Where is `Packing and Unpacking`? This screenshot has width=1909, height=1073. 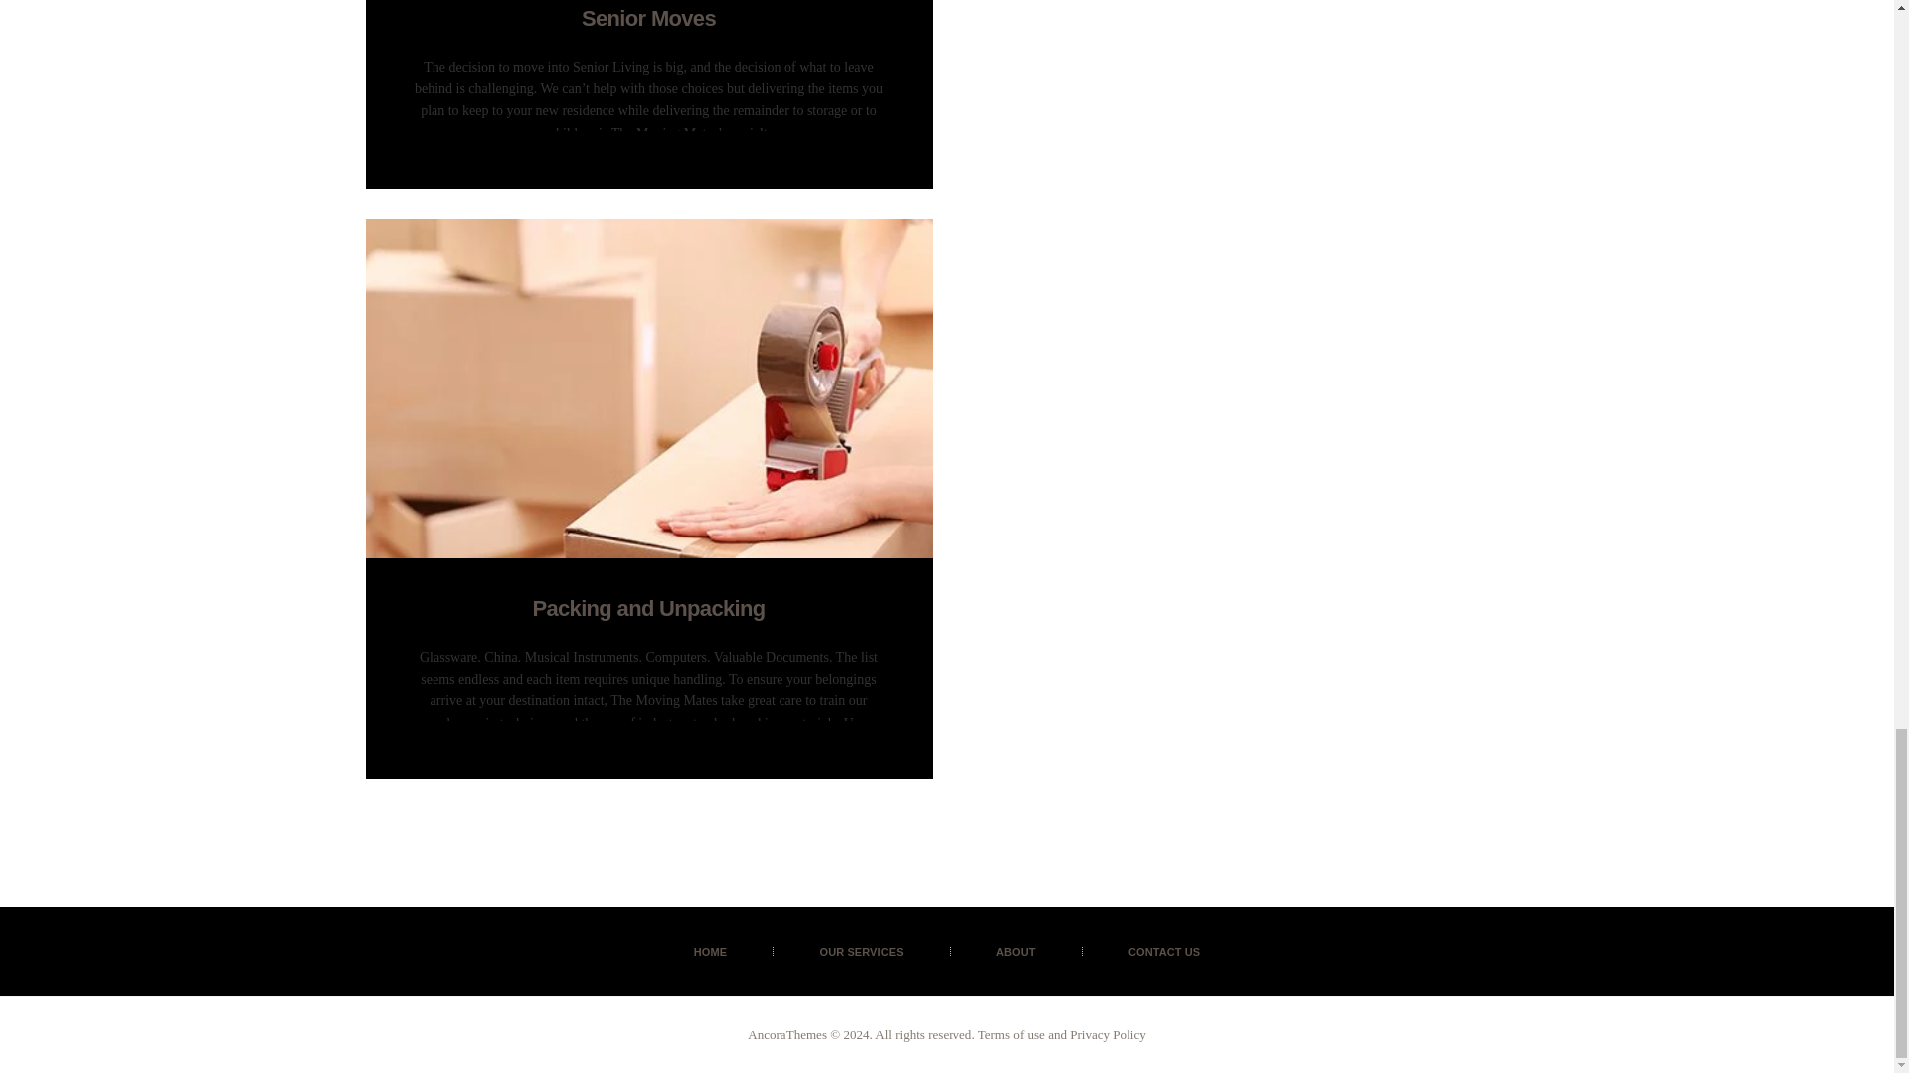 Packing and Unpacking is located at coordinates (649, 608).